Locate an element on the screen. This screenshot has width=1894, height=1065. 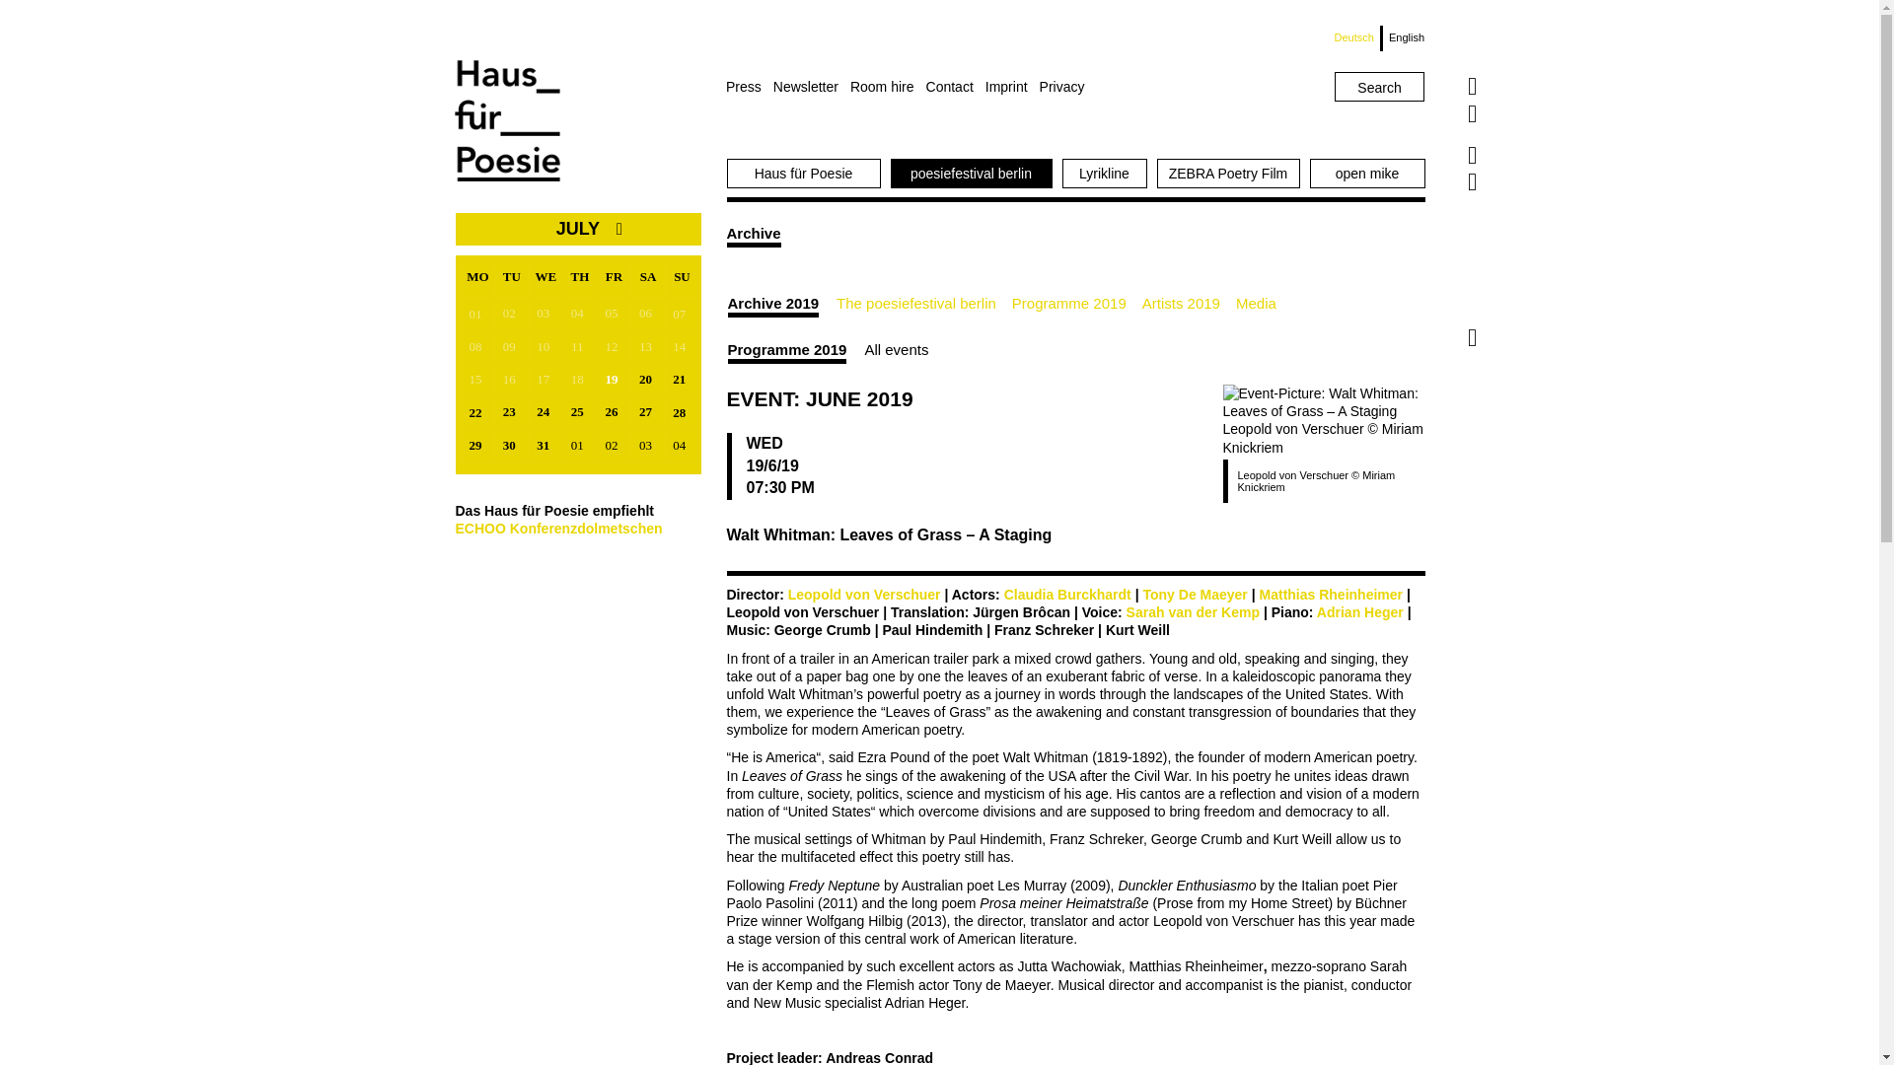
Imprint is located at coordinates (1012, 87).